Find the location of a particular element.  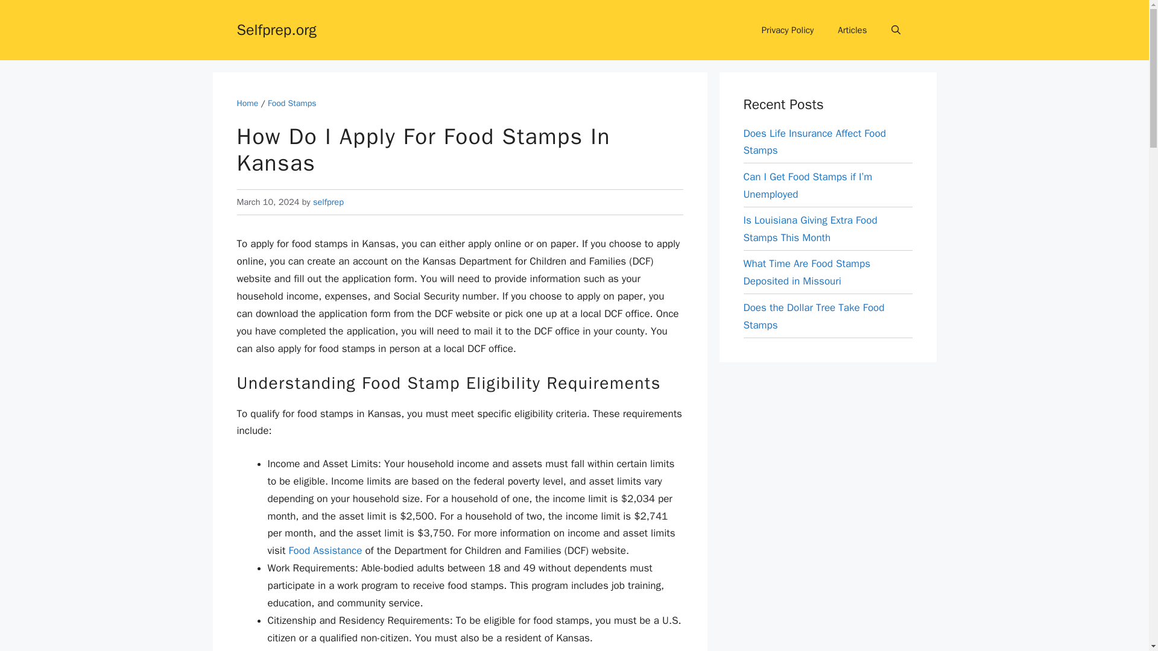

What Time Are Food Stamps Deposited in Missouri is located at coordinates (807, 272).